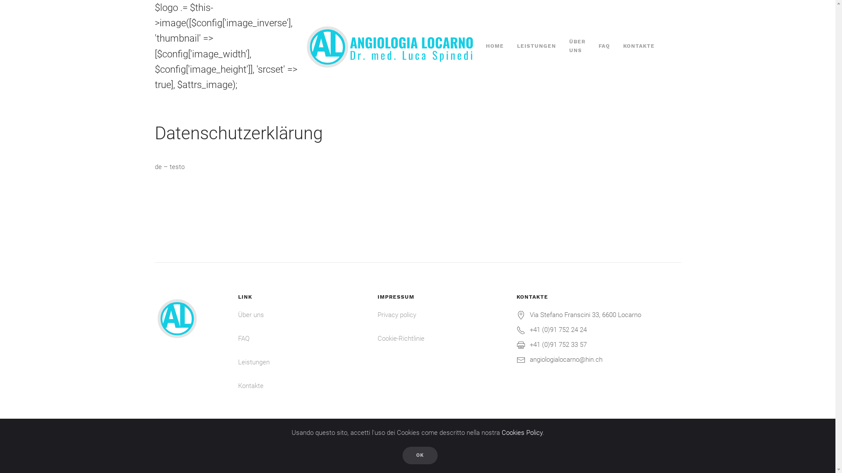 The height and width of the screenshot is (473, 842). What do you see at coordinates (293, 385) in the screenshot?
I see `Kontakte` at bounding box center [293, 385].